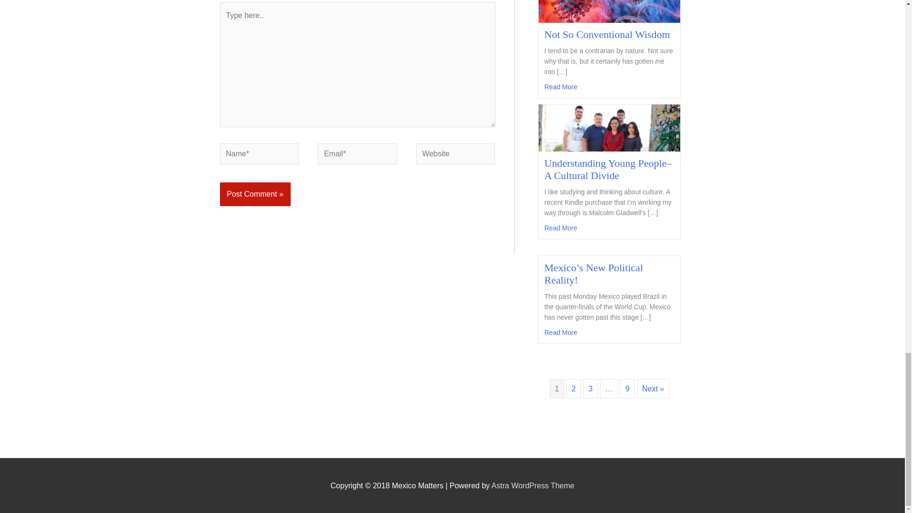  I want to click on Read More, so click(560, 86).